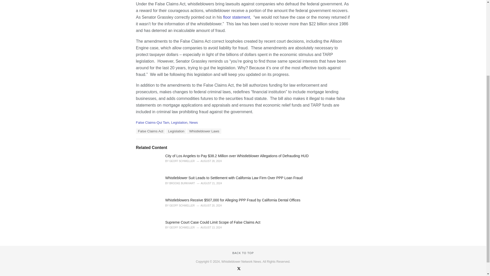  I want to click on Whistleblower Laws, so click(204, 131).